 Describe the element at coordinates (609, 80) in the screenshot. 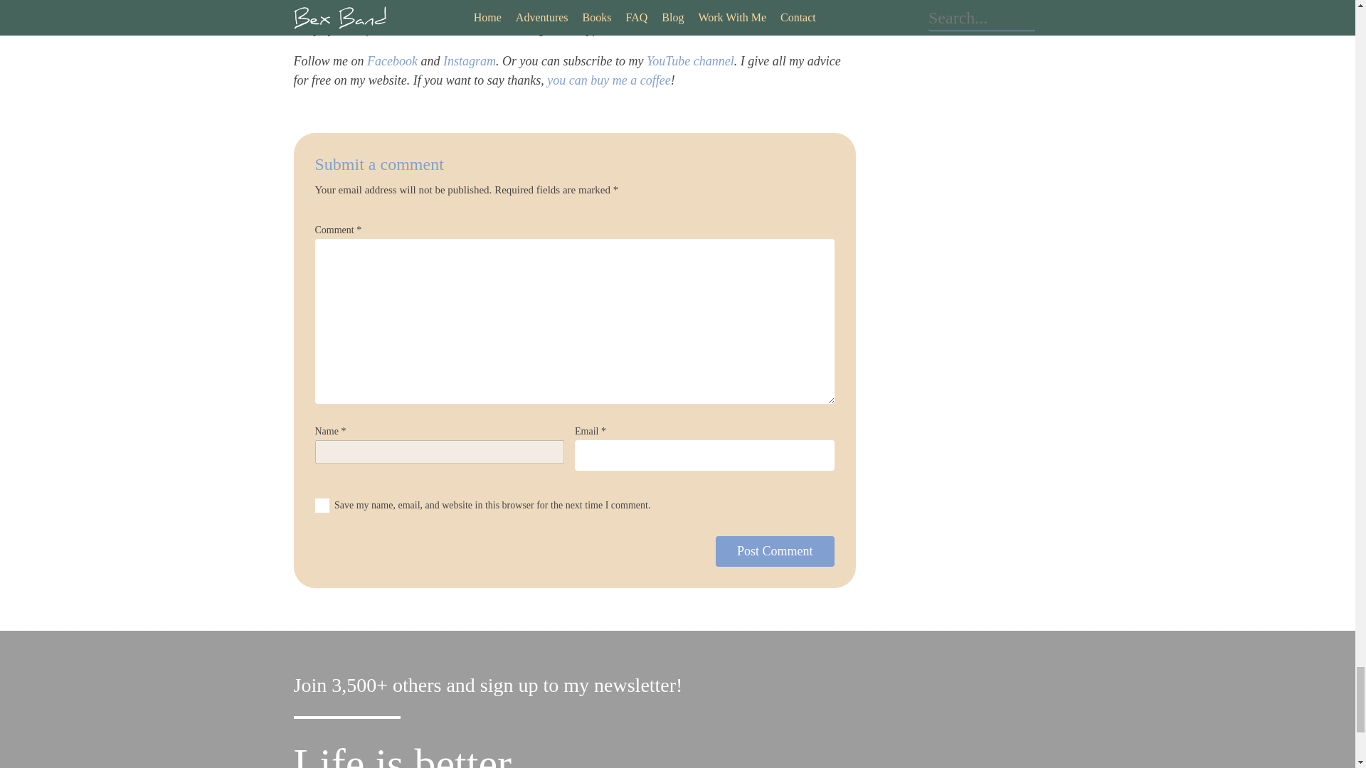

I see `you can buy me a coffee` at that location.